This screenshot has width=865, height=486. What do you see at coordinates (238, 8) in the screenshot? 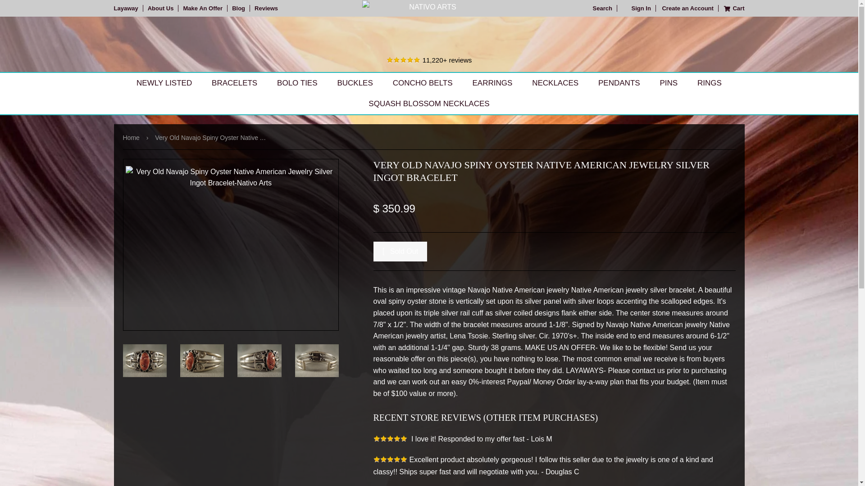
I see `Blog` at bounding box center [238, 8].